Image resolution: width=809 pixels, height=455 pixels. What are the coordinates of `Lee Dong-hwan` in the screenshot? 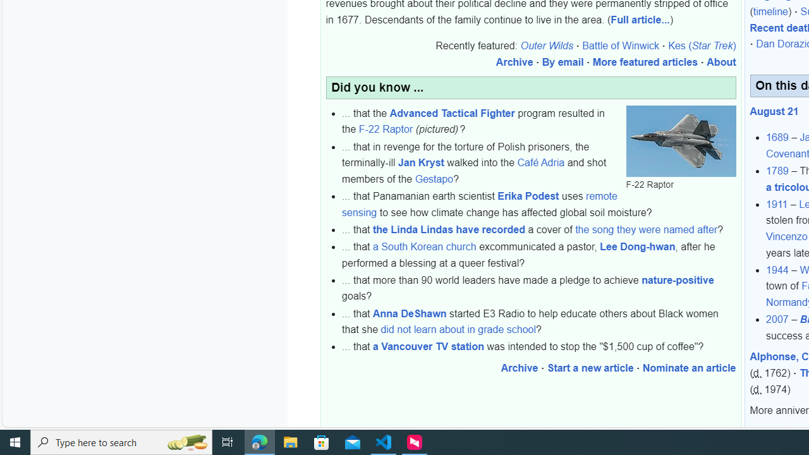 It's located at (637, 247).